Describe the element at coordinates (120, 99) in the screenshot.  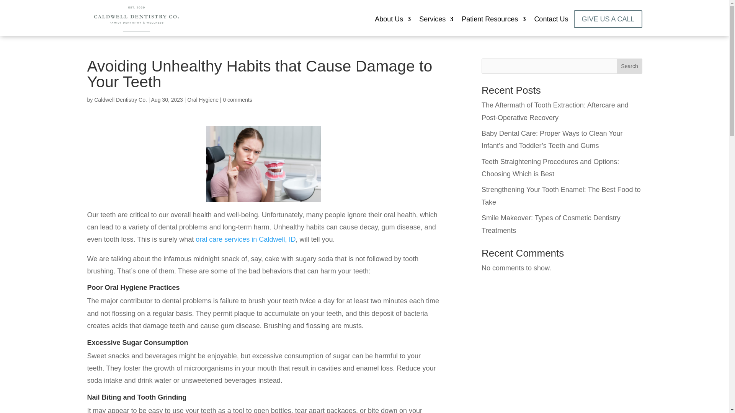
I see `Posts by Caldwell Dentistry Co.` at that location.